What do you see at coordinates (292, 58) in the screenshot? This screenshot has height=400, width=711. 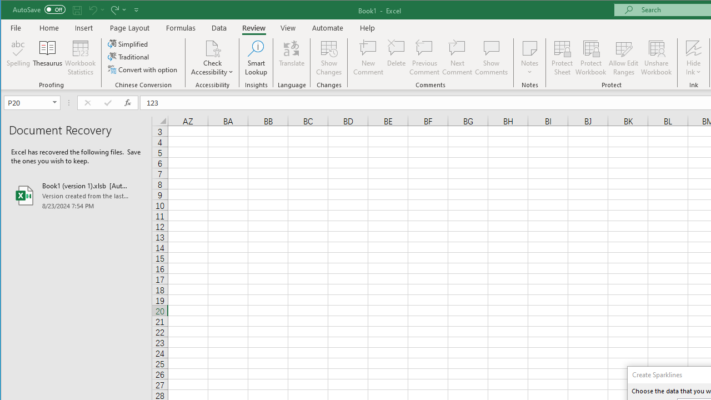 I see `Translate` at bounding box center [292, 58].